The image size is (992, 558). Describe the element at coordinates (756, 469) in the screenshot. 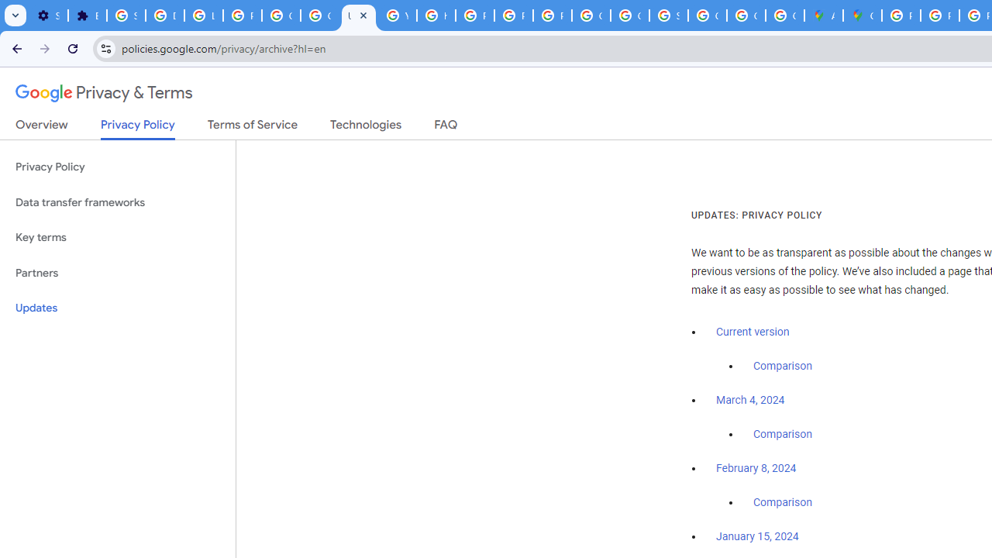

I see `February 8, 2024` at that location.